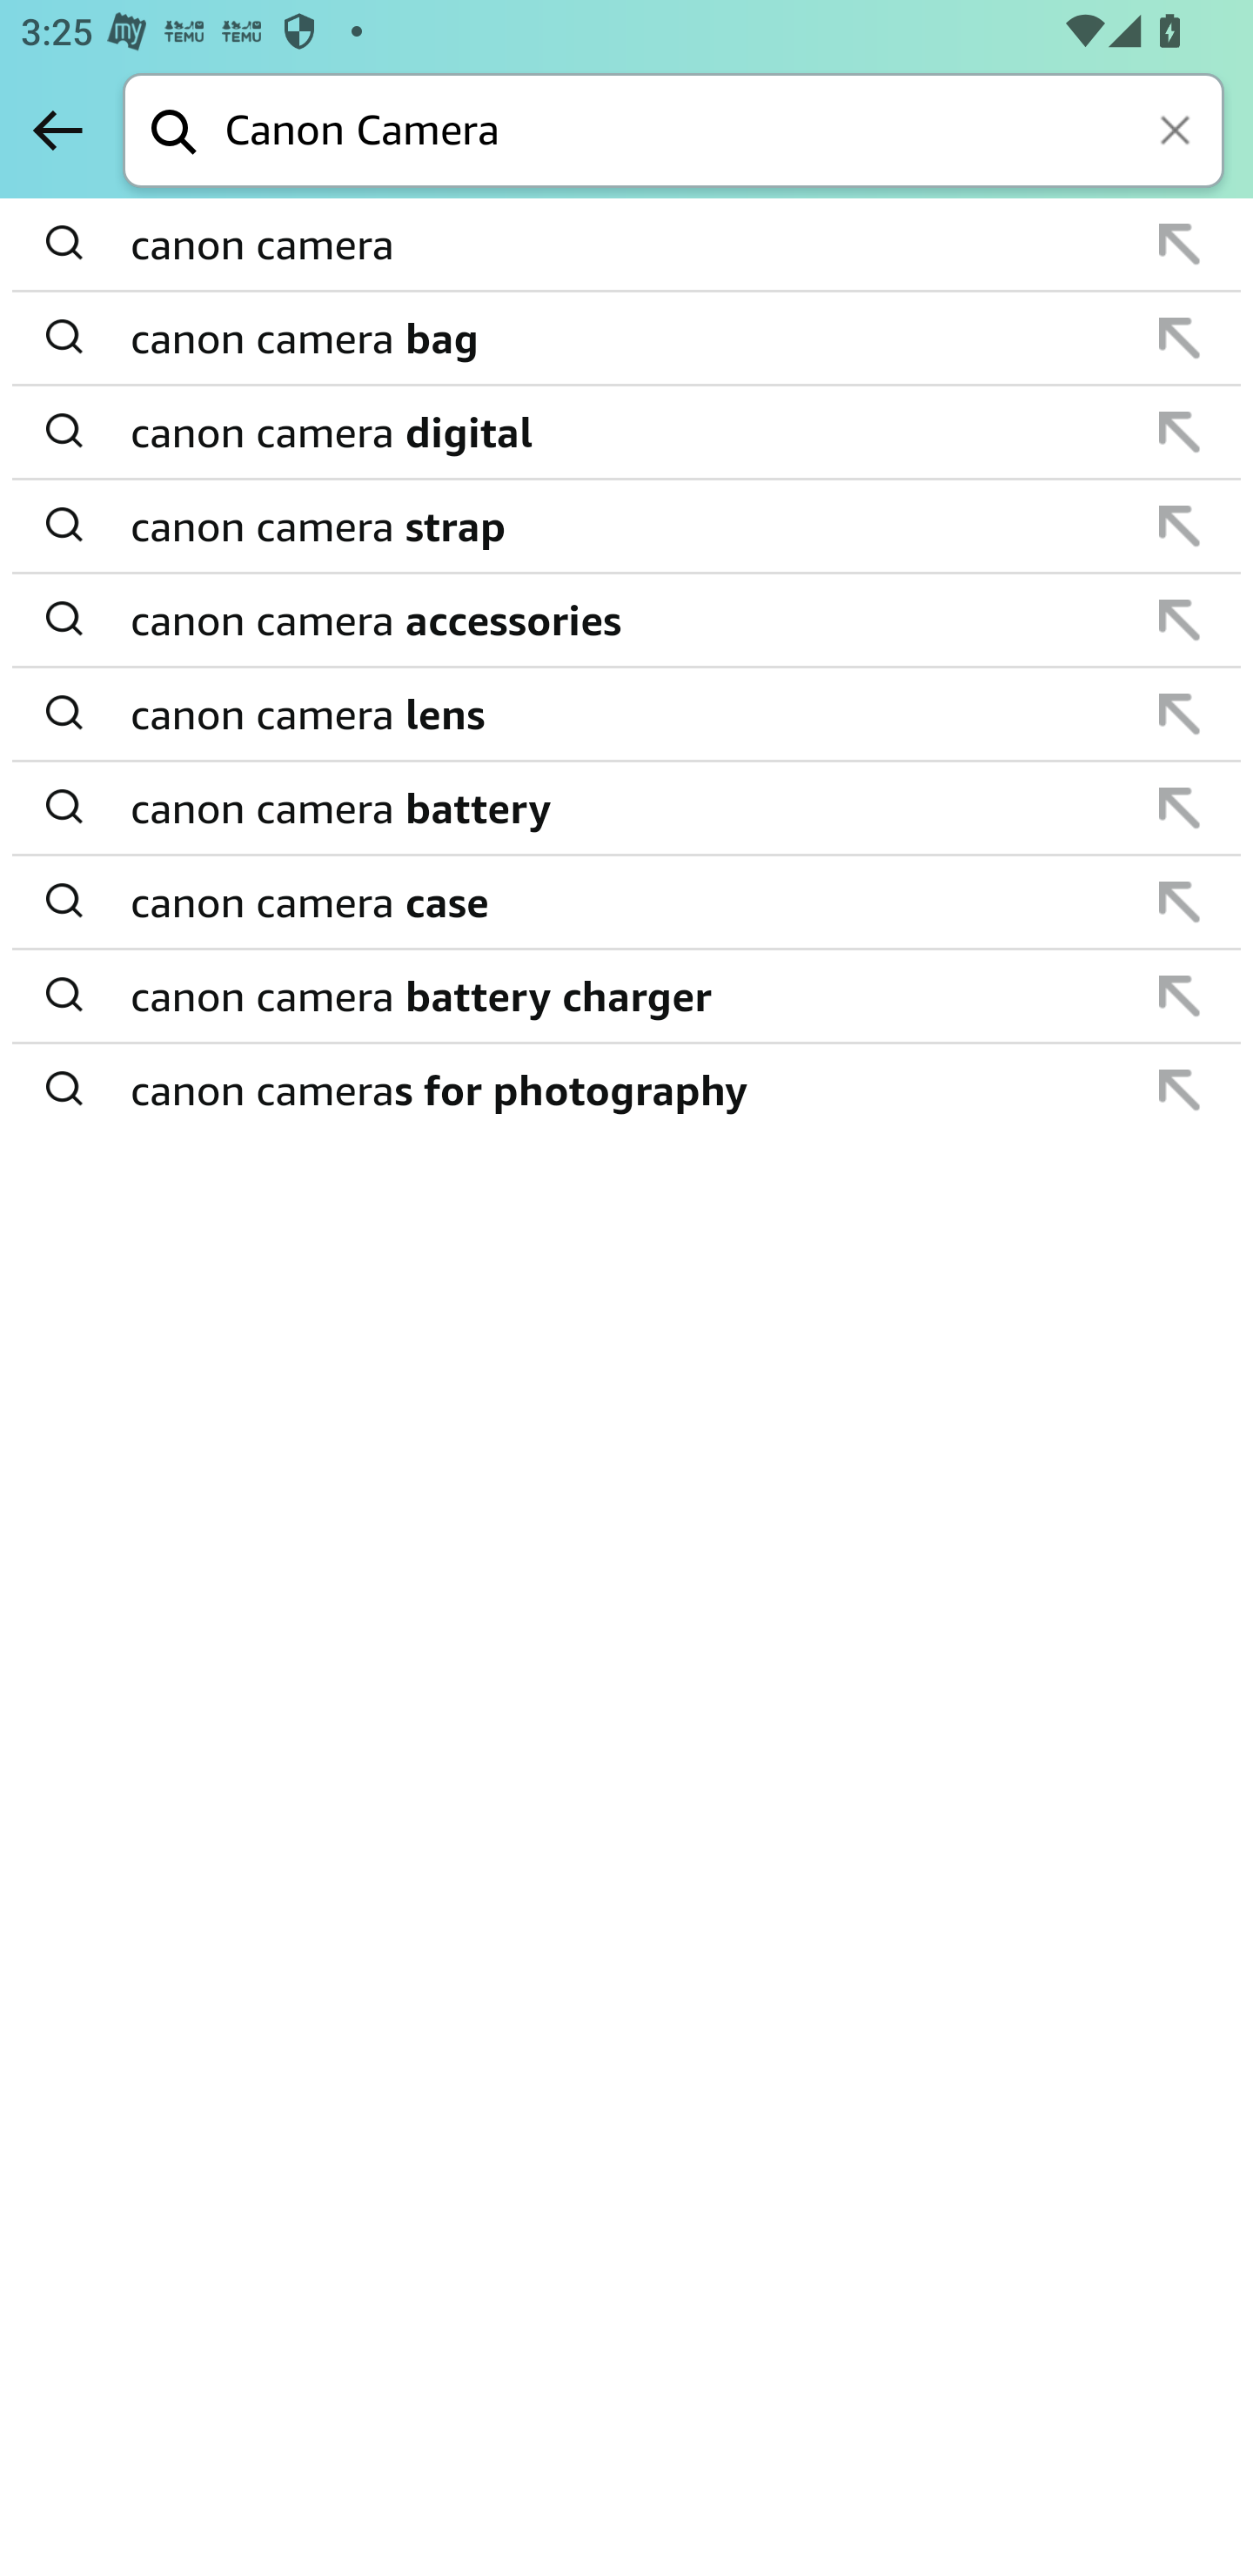  I want to click on canon camera strap, so click(628, 526).